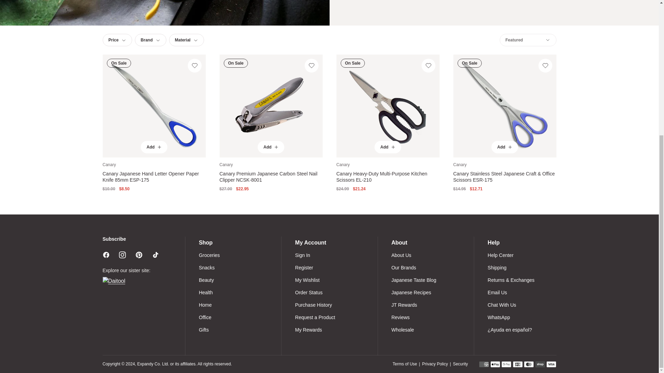 This screenshot has width=664, height=373. What do you see at coordinates (122, 255) in the screenshot?
I see `Japanese Taste on Instagram` at bounding box center [122, 255].